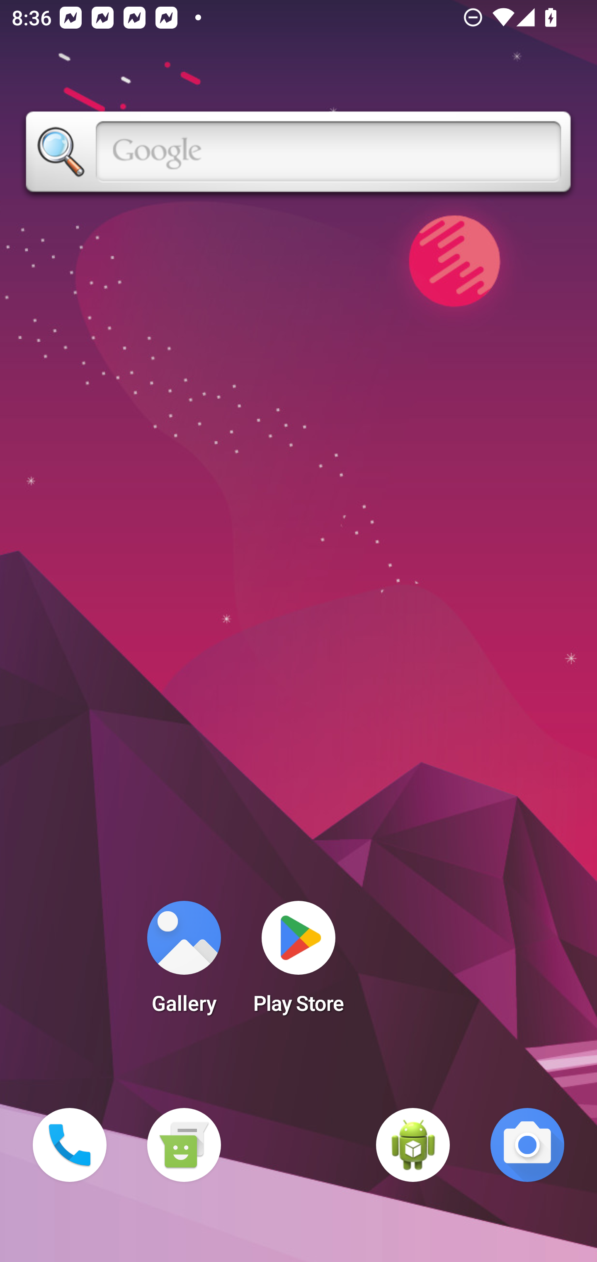  Describe the element at coordinates (527, 1145) in the screenshot. I see `Camera` at that location.